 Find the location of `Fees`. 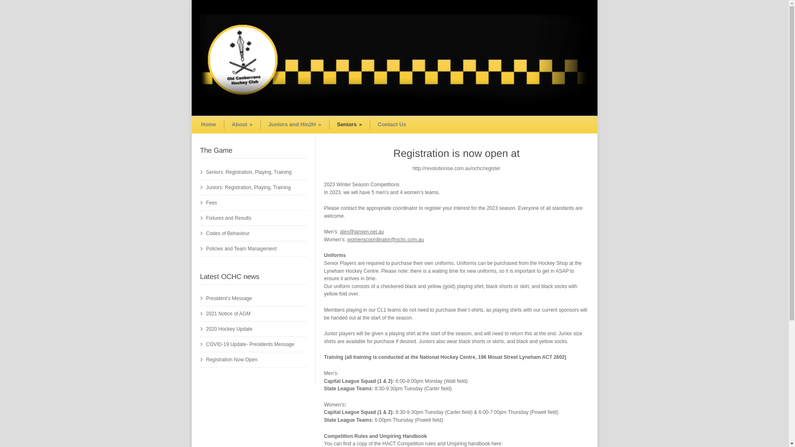

Fees is located at coordinates (212, 203).